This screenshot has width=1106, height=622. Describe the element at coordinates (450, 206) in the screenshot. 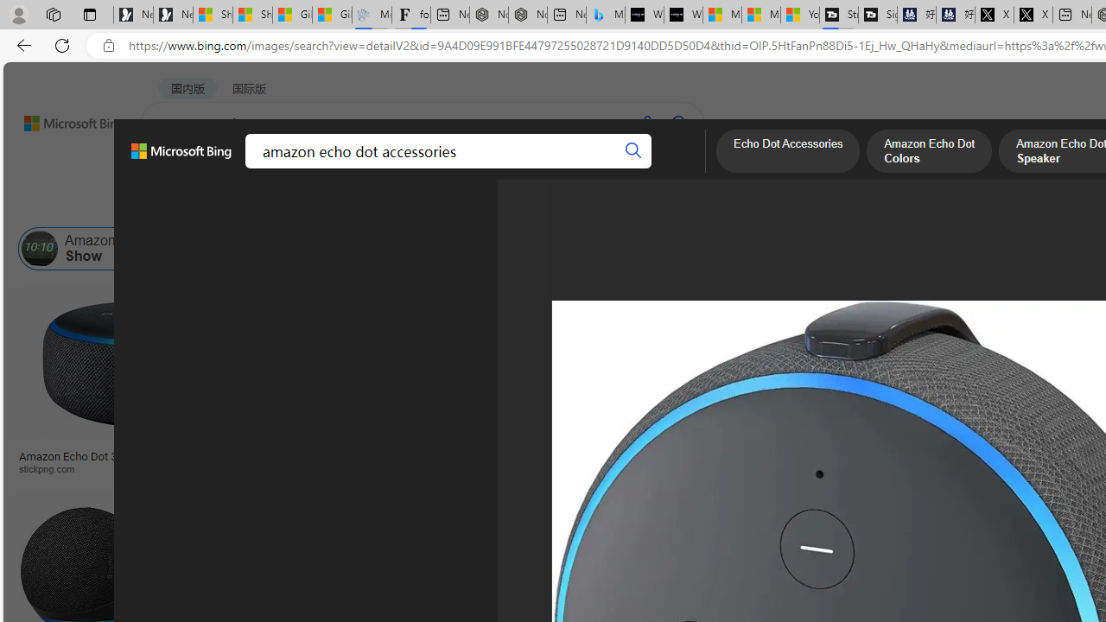

I see `People` at that location.